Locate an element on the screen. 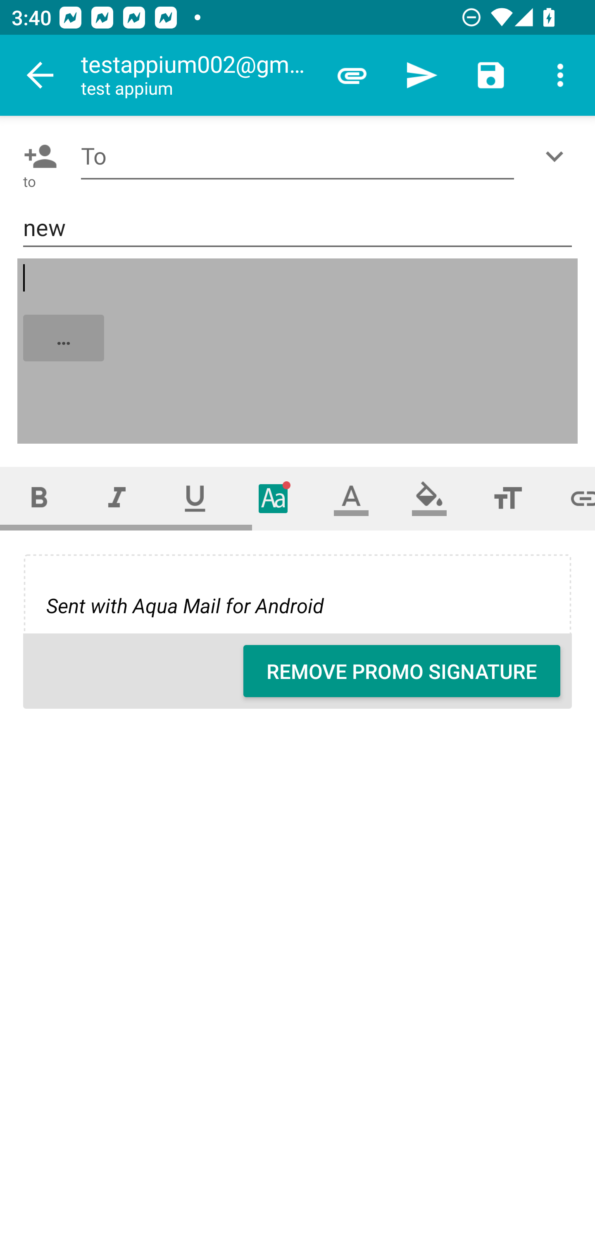 This screenshot has height=1257, width=595. Pick contact: To is located at coordinates (37, 156).